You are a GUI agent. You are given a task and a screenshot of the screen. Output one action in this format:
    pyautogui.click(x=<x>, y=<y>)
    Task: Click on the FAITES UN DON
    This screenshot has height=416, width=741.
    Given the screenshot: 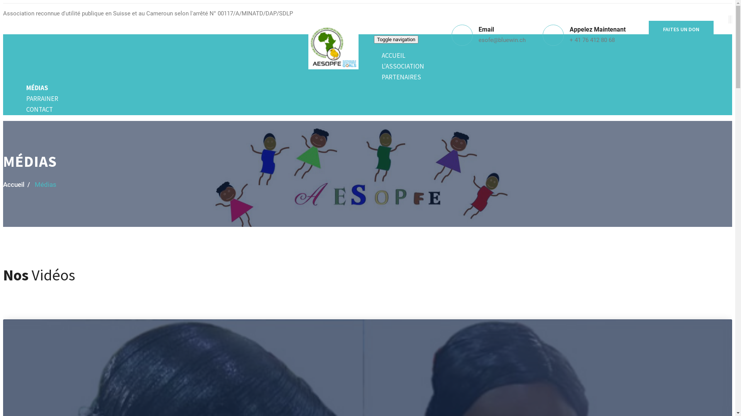 What is the action you would take?
    pyautogui.click(x=681, y=29)
    